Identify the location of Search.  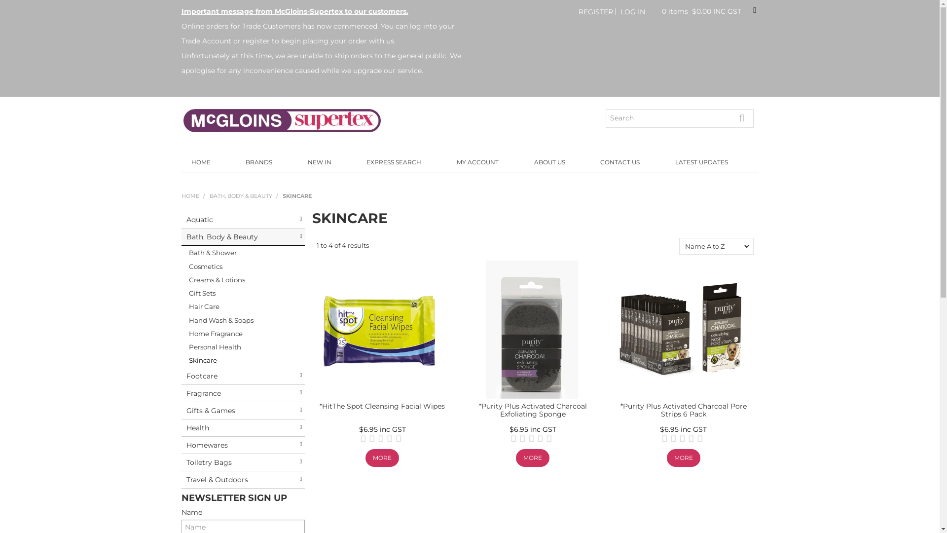
(745, 118).